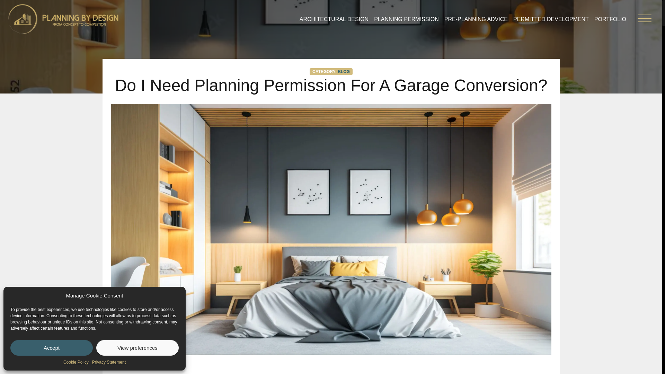 The width and height of the screenshot is (665, 374). I want to click on PLANNING PERMISSION, so click(406, 19).